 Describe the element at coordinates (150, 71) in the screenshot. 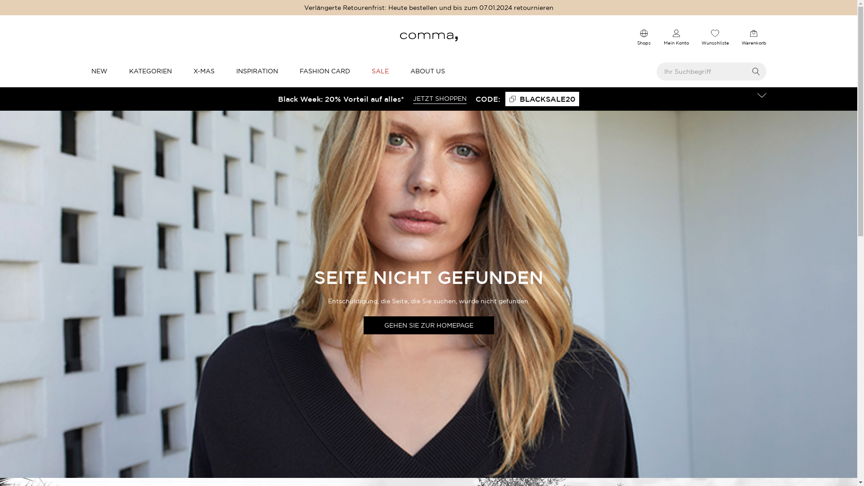

I see `KATEGORIEN` at that location.